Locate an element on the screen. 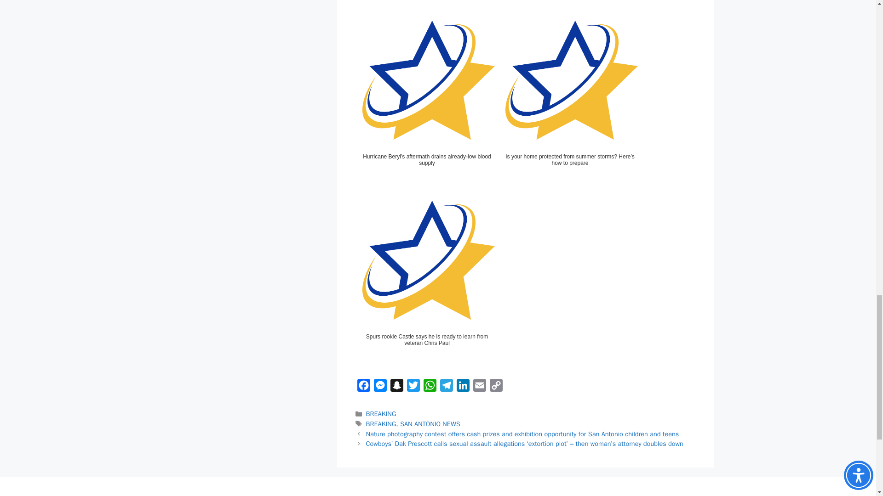 The width and height of the screenshot is (883, 496). BREAKING is located at coordinates (381, 414).